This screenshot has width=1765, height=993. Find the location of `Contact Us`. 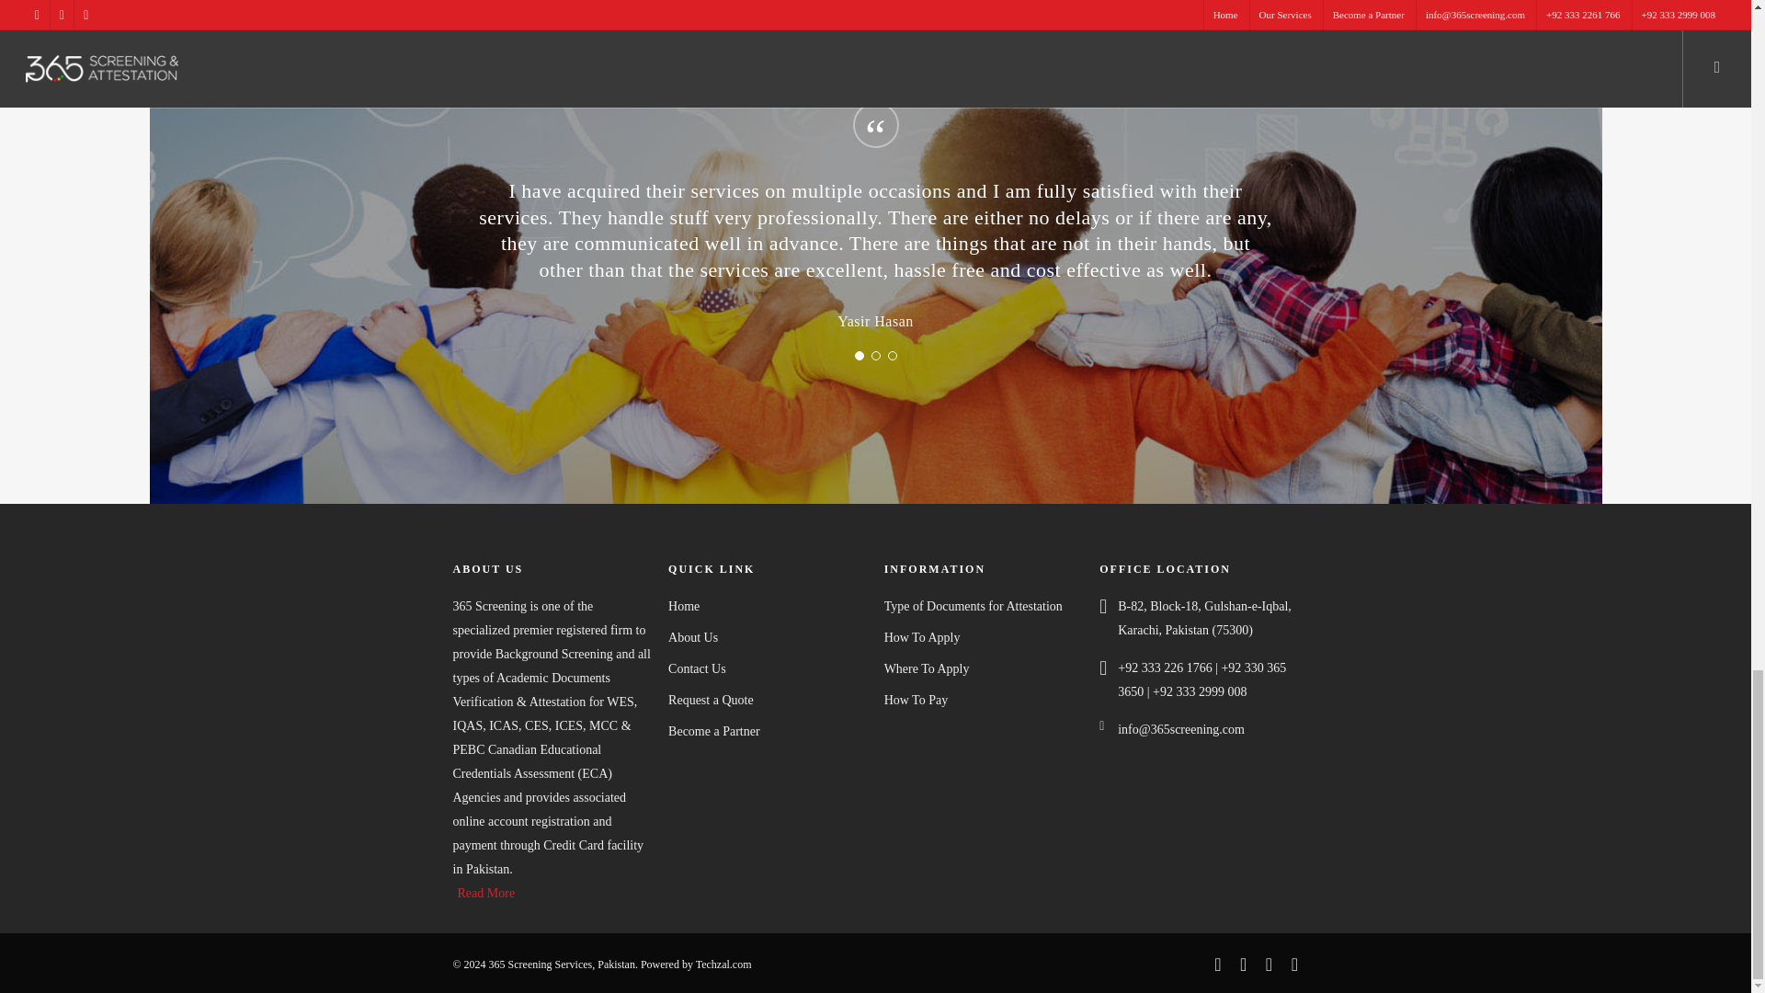

Contact Us is located at coordinates (767, 668).